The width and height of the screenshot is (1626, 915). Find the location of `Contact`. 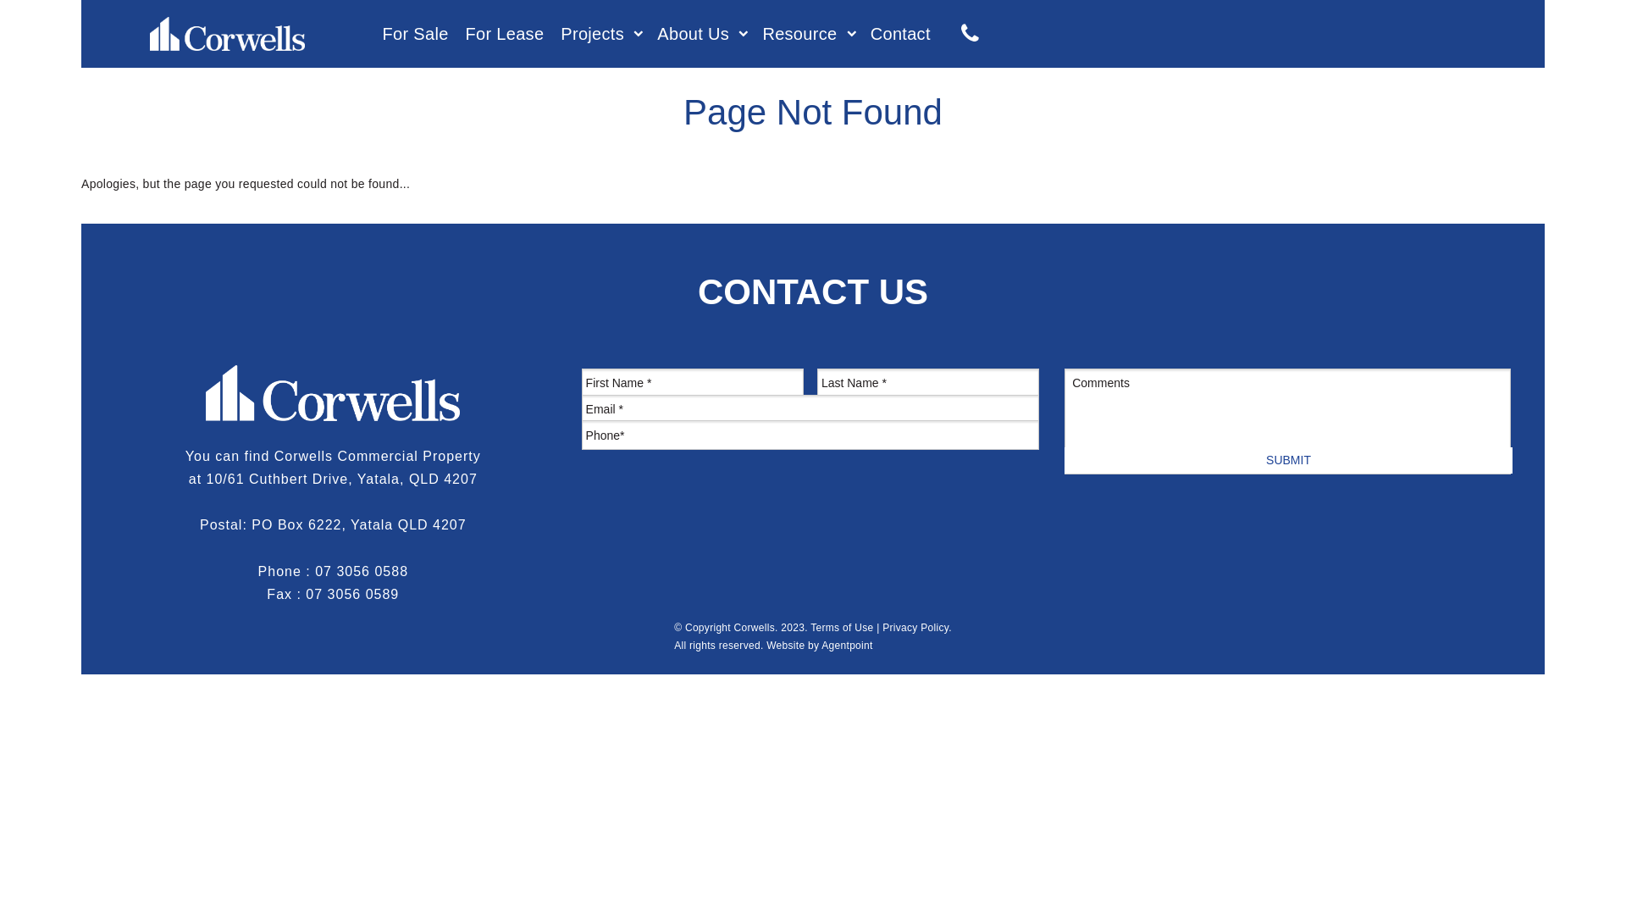

Contact is located at coordinates (900, 34).